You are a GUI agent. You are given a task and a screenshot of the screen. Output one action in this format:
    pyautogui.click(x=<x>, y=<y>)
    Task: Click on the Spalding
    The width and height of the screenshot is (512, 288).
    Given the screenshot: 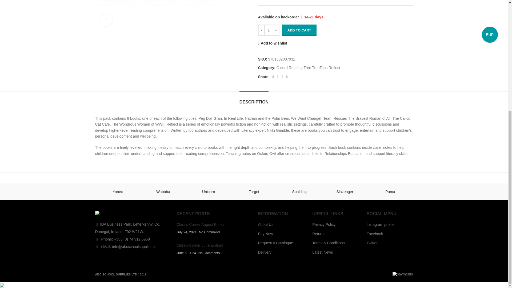 What is the action you would take?
    pyautogui.click(x=299, y=191)
    